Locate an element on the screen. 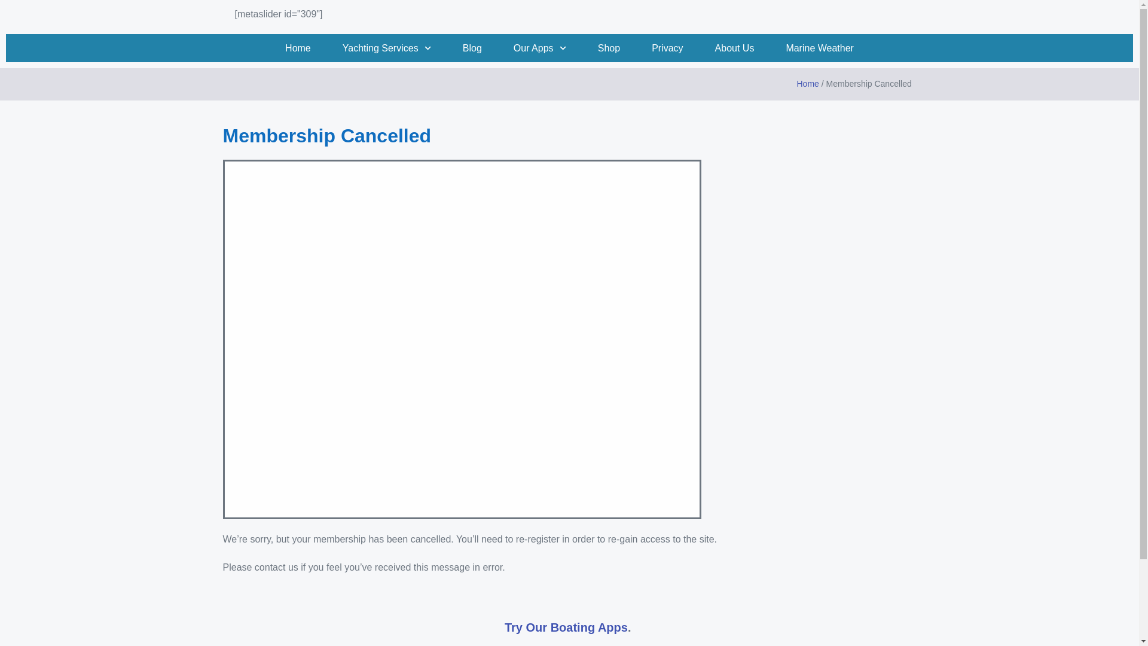 The image size is (1148, 646). Marine Weather is located at coordinates (819, 48).